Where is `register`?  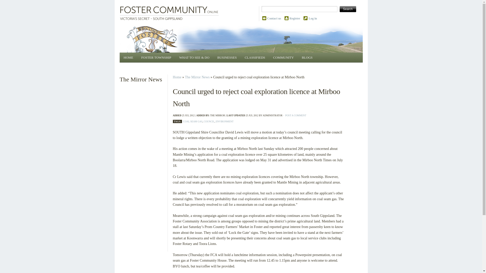
register is located at coordinates (295, 18).